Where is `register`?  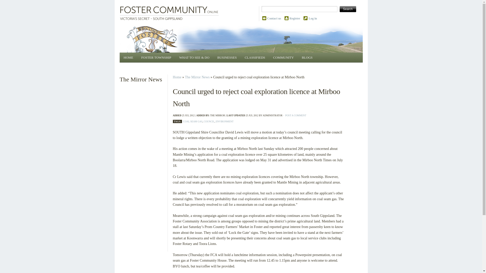
register is located at coordinates (295, 18).